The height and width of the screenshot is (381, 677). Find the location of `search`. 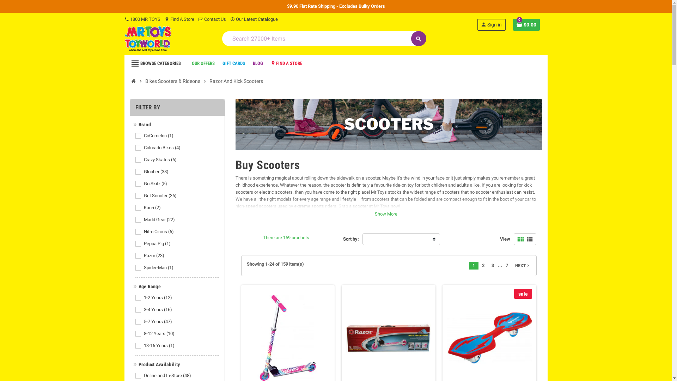

search is located at coordinates (419, 39).